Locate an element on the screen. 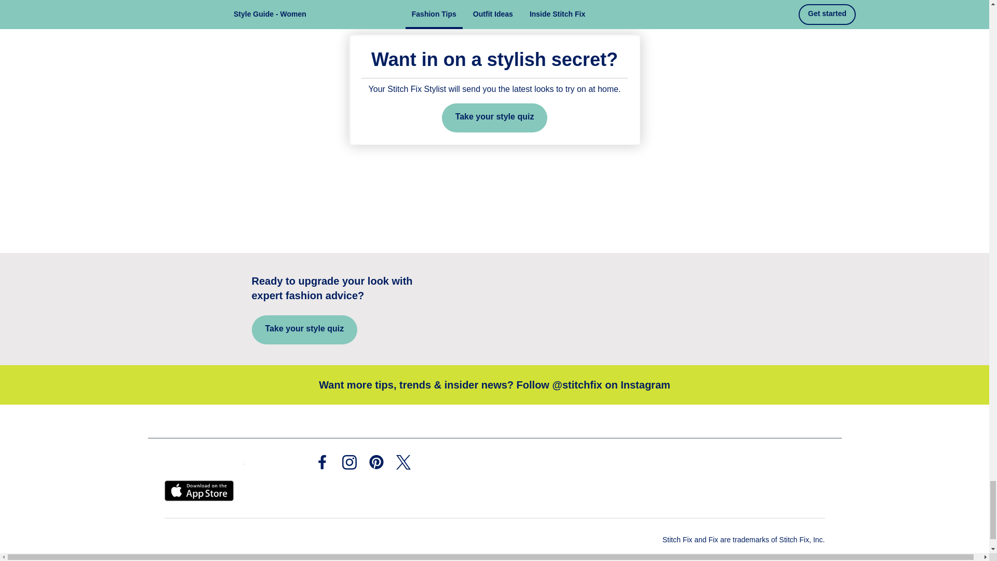 This screenshot has width=997, height=561. Take your style quiz is located at coordinates (304, 329).